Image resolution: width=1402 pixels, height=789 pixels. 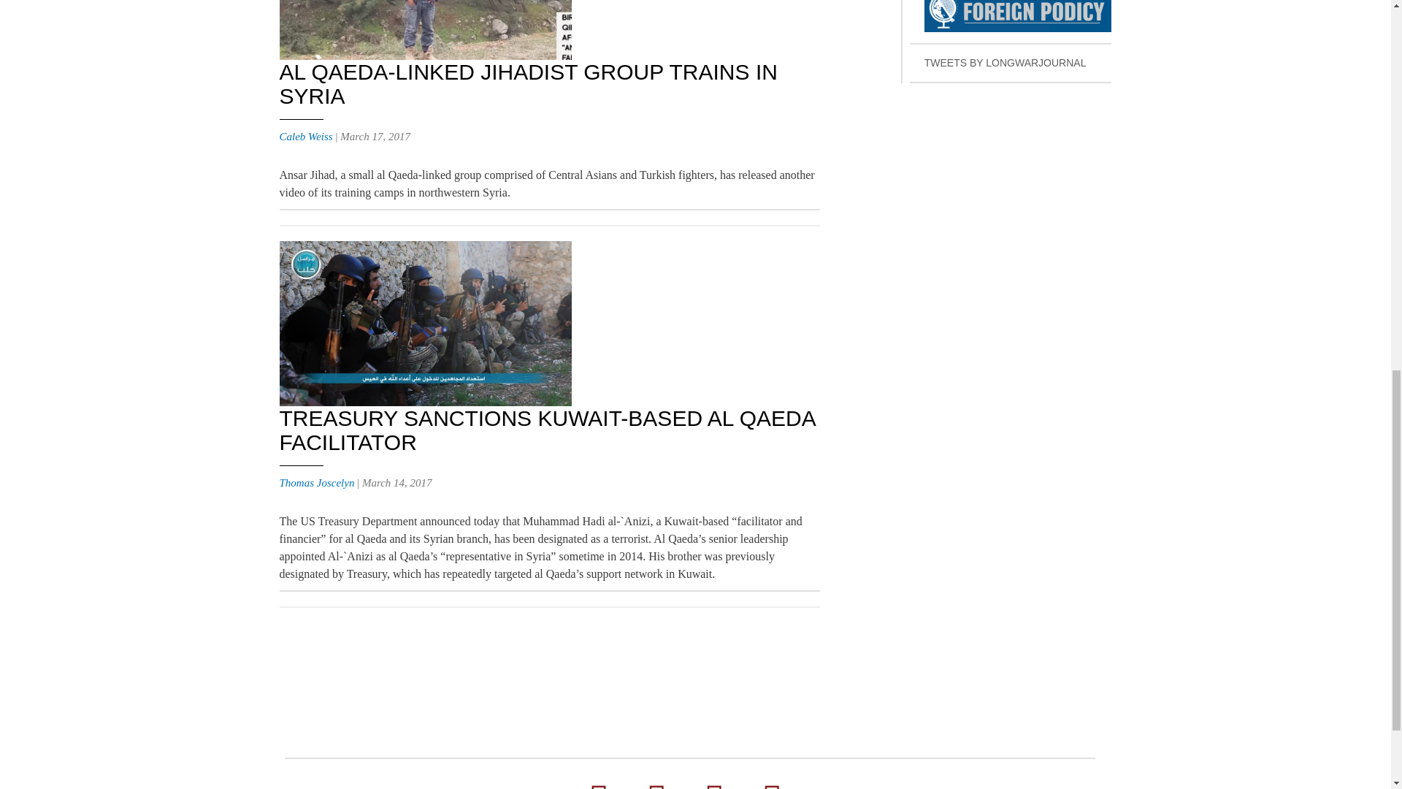 I want to click on TWEETS BY LONGWARJOURNAL, so click(x=1011, y=64).